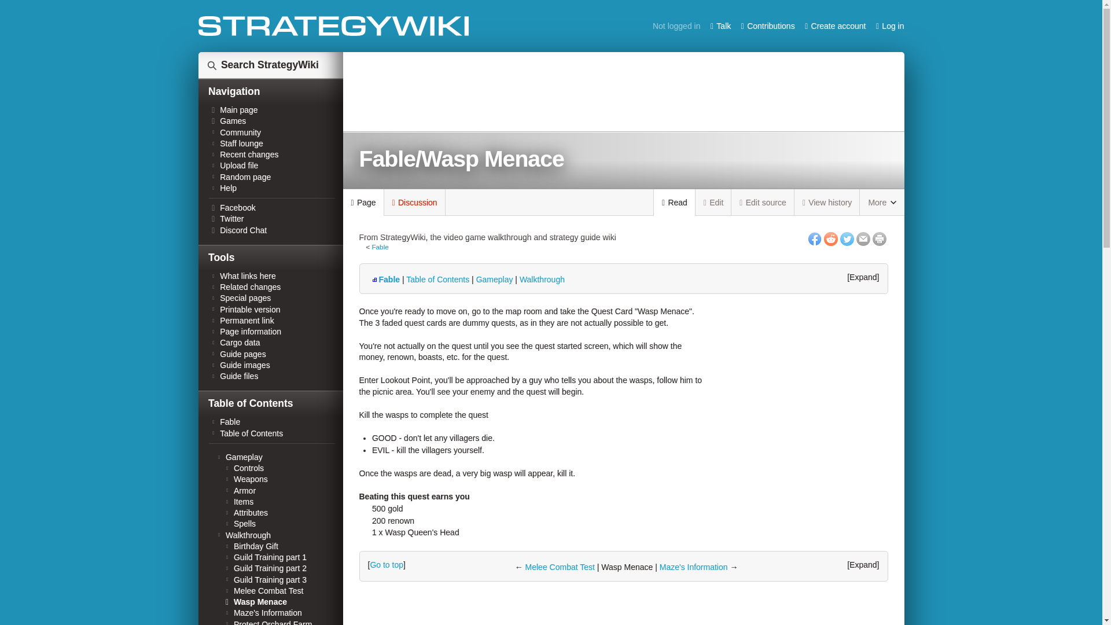 The width and height of the screenshot is (1111, 625). What do you see at coordinates (437, 280) in the screenshot?
I see `Table of Contents` at bounding box center [437, 280].